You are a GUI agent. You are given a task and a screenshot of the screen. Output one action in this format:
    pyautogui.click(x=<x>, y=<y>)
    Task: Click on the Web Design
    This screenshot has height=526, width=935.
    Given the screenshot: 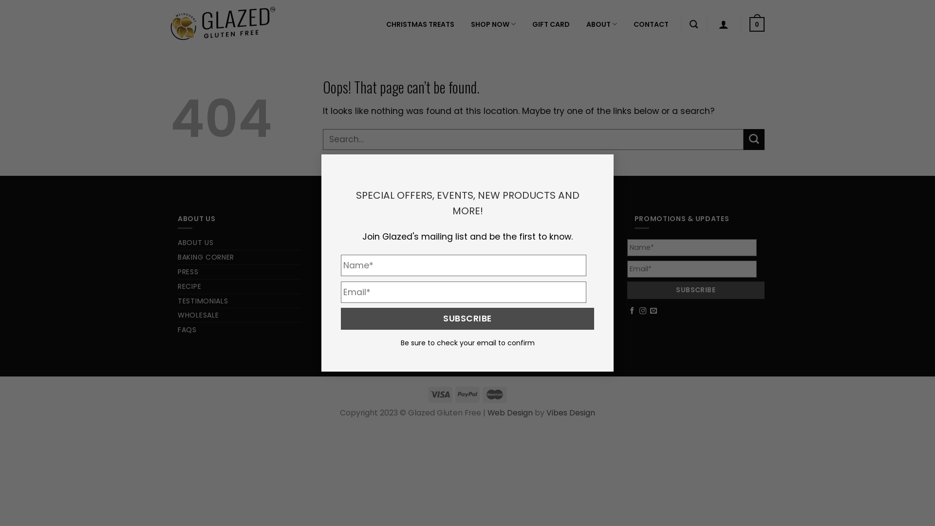 What is the action you would take?
    pyautogui.click(x=510, y=413)
    